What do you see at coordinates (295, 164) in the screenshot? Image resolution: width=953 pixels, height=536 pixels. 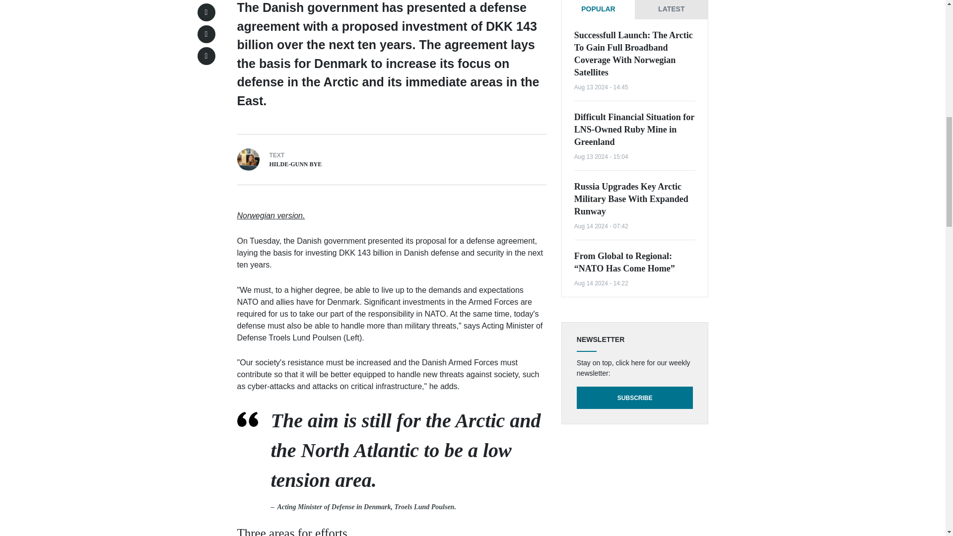 I see `HILDE-GUNN BYE` at bounding box center [295, 164].